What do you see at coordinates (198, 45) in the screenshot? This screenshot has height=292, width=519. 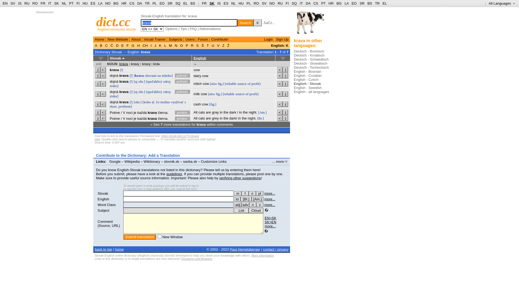 I see `S` at bounding box center [198, 45].